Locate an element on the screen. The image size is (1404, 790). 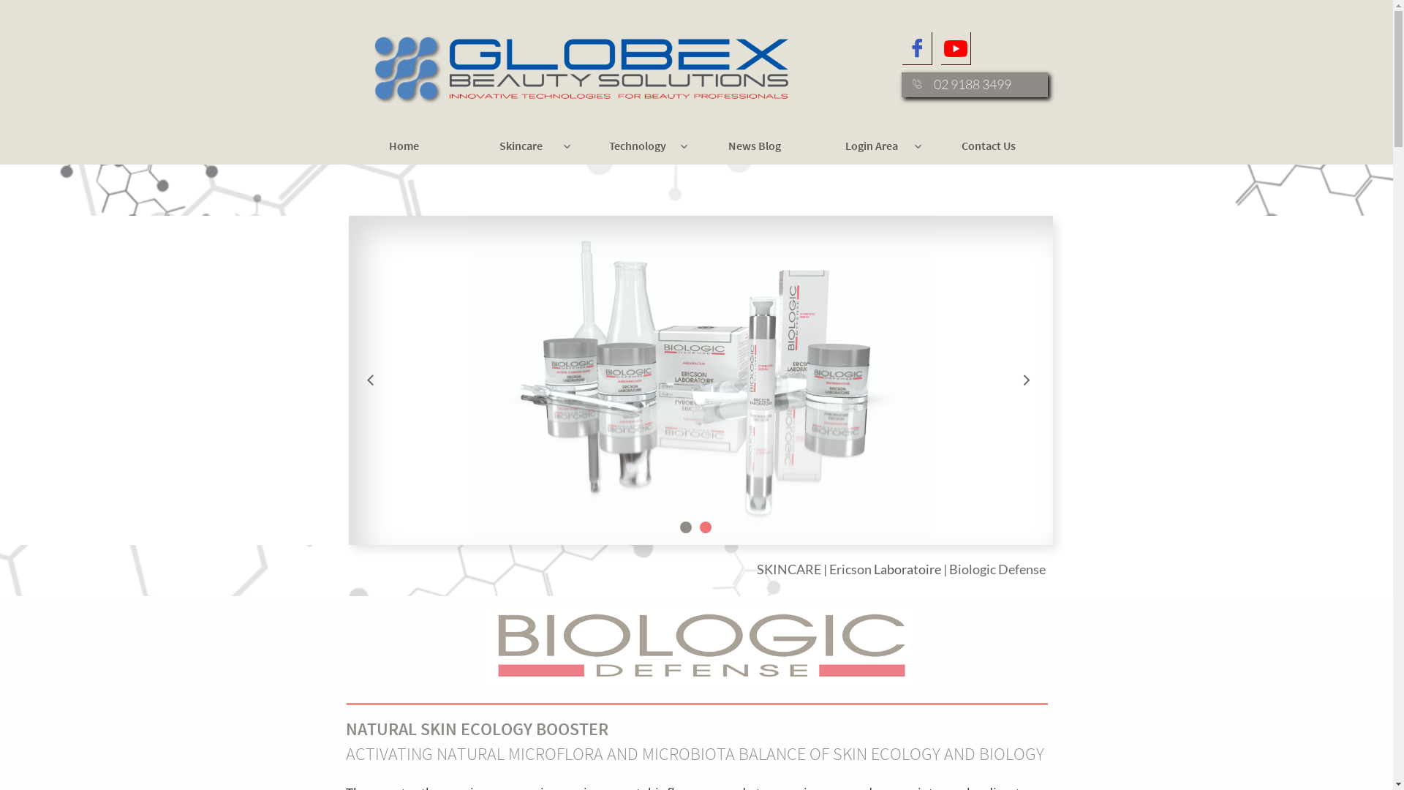
Contact Us is located at coordinates (989, 146).